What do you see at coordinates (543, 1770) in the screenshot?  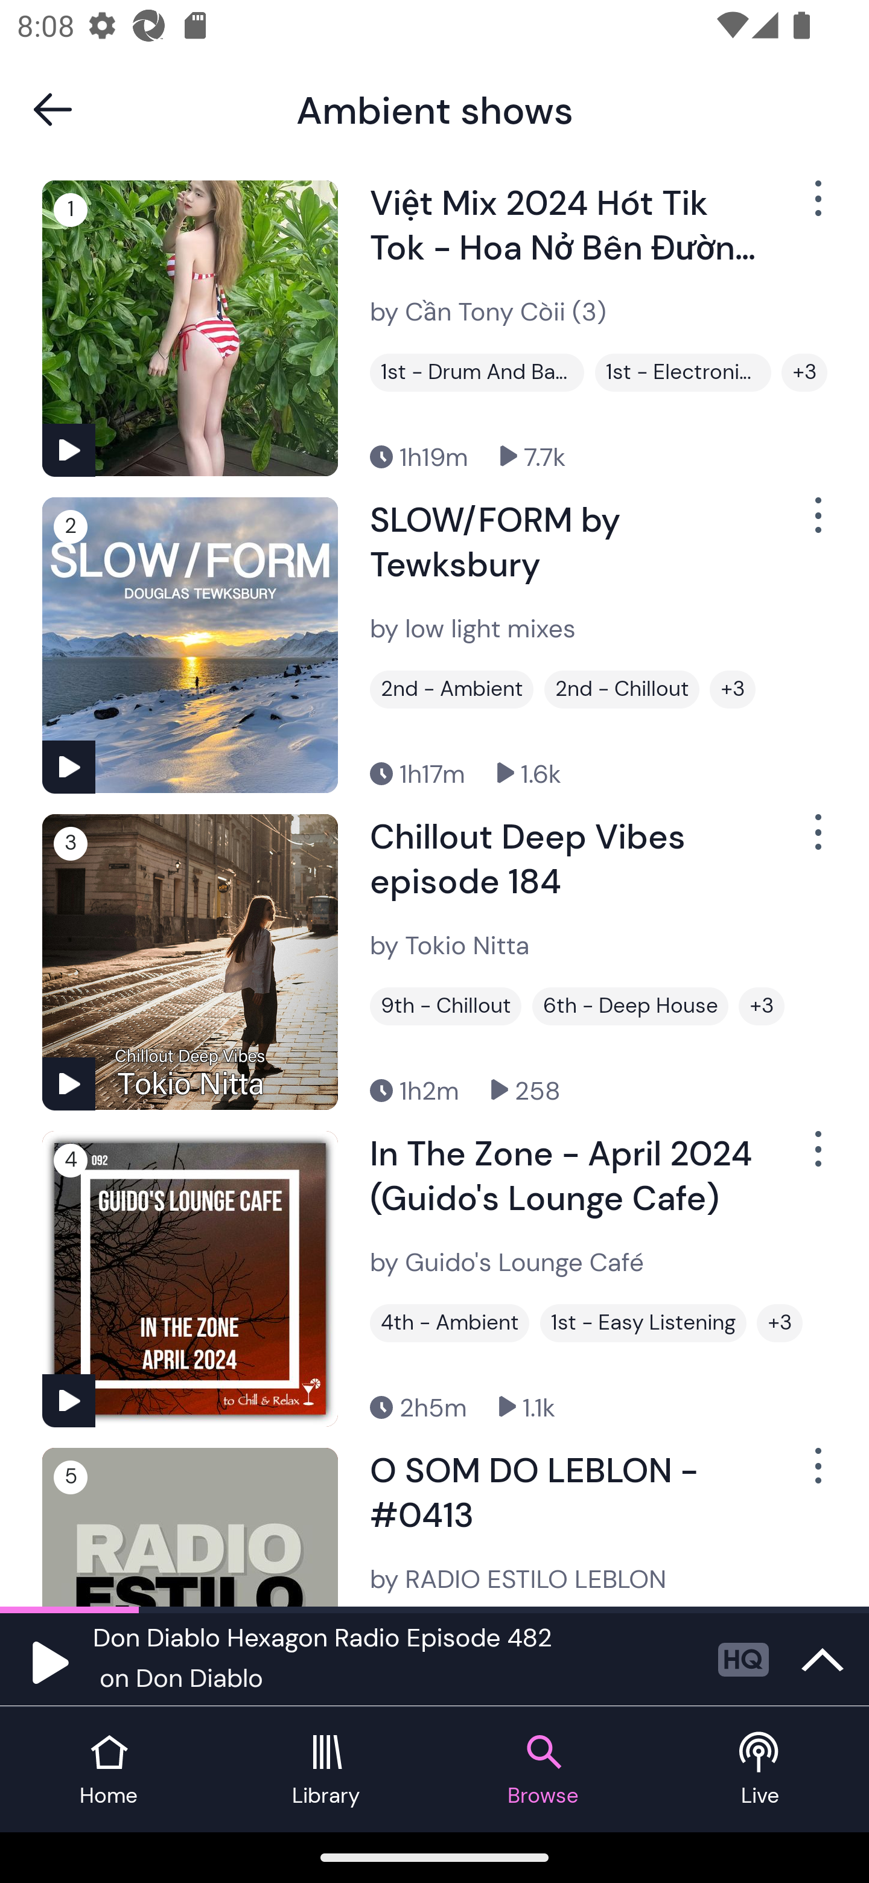 I see `Browse tab Browse` at bounding box center [543, 1770].